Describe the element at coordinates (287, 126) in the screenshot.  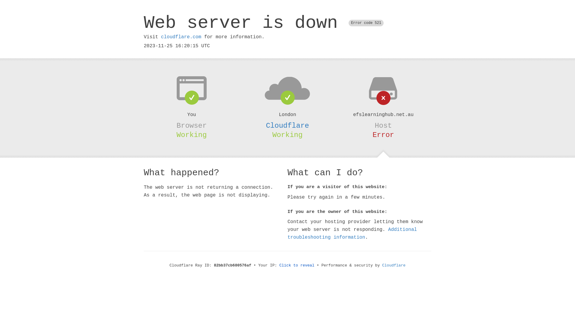
I see `Cloudflare` at that location.